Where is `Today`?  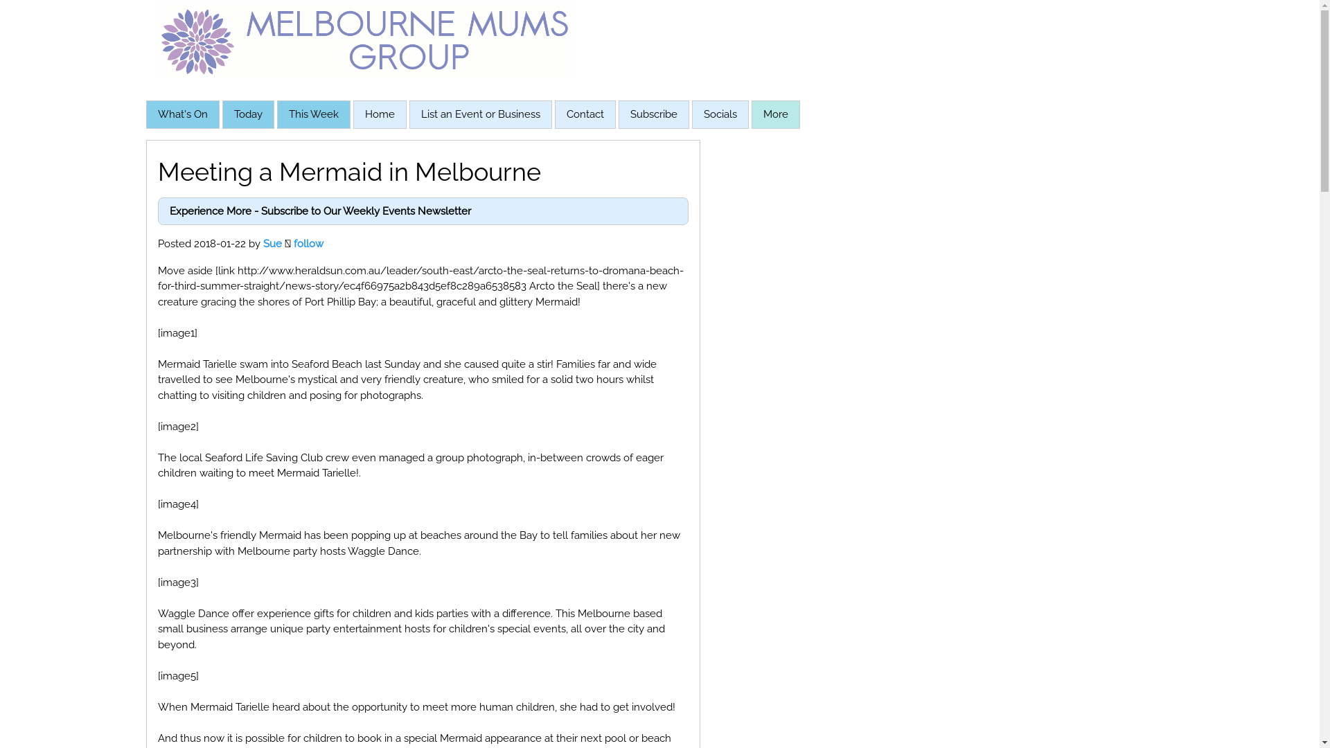
Today is located at coordinates (248, 114).